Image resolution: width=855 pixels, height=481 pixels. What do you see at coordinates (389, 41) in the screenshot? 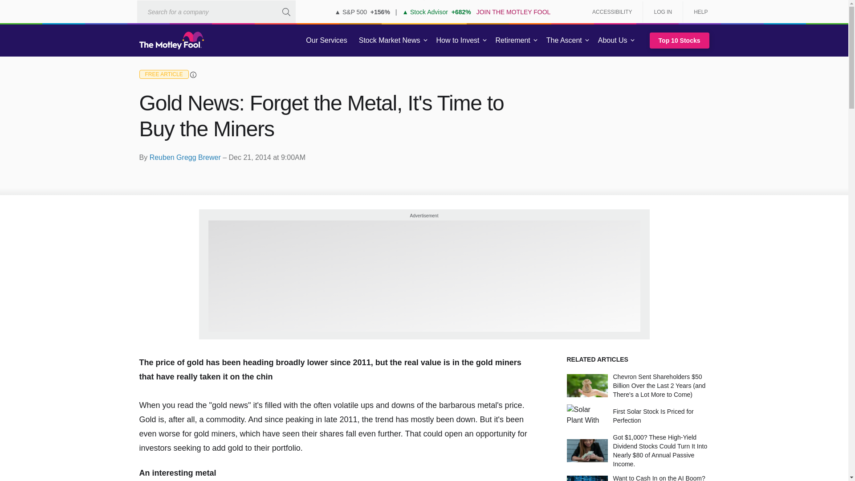
I see `Stock Market News` at bounding box center [389, 41].